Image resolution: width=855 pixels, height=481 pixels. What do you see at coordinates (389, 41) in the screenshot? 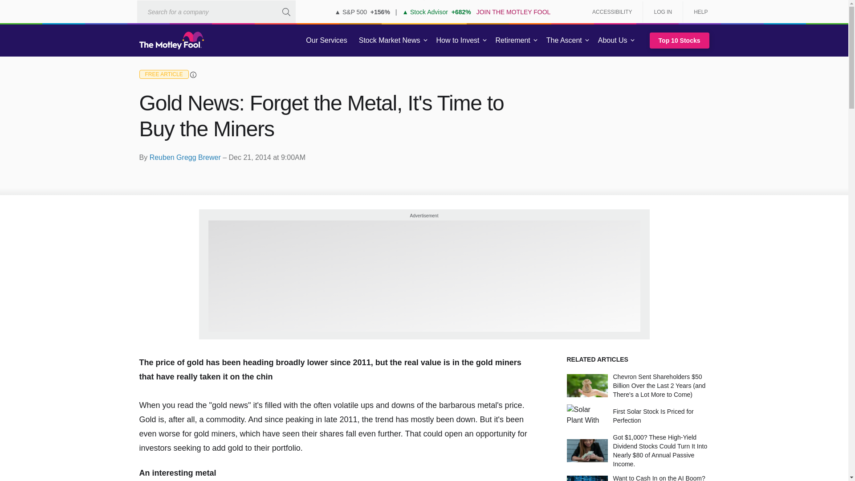
I see `Stock Market News` at bounding box center [389, 41].